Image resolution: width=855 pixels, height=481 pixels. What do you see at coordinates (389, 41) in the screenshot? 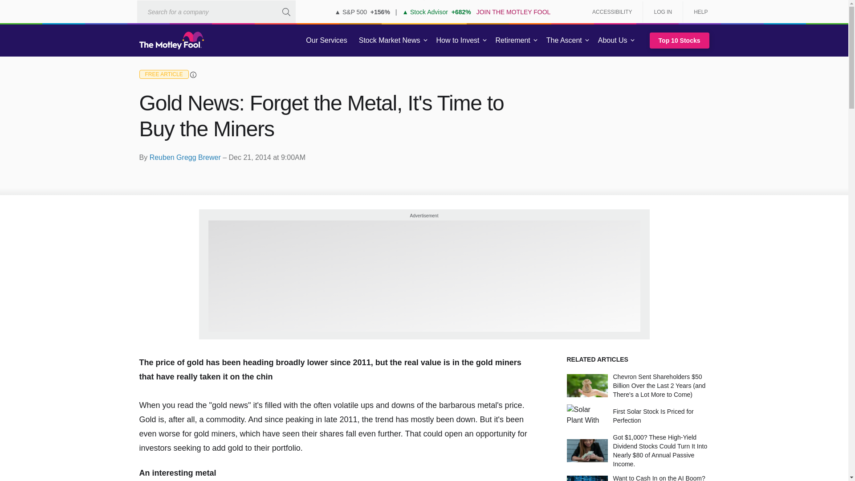
I see `Stock Market News` at bounding box center [389, 41].